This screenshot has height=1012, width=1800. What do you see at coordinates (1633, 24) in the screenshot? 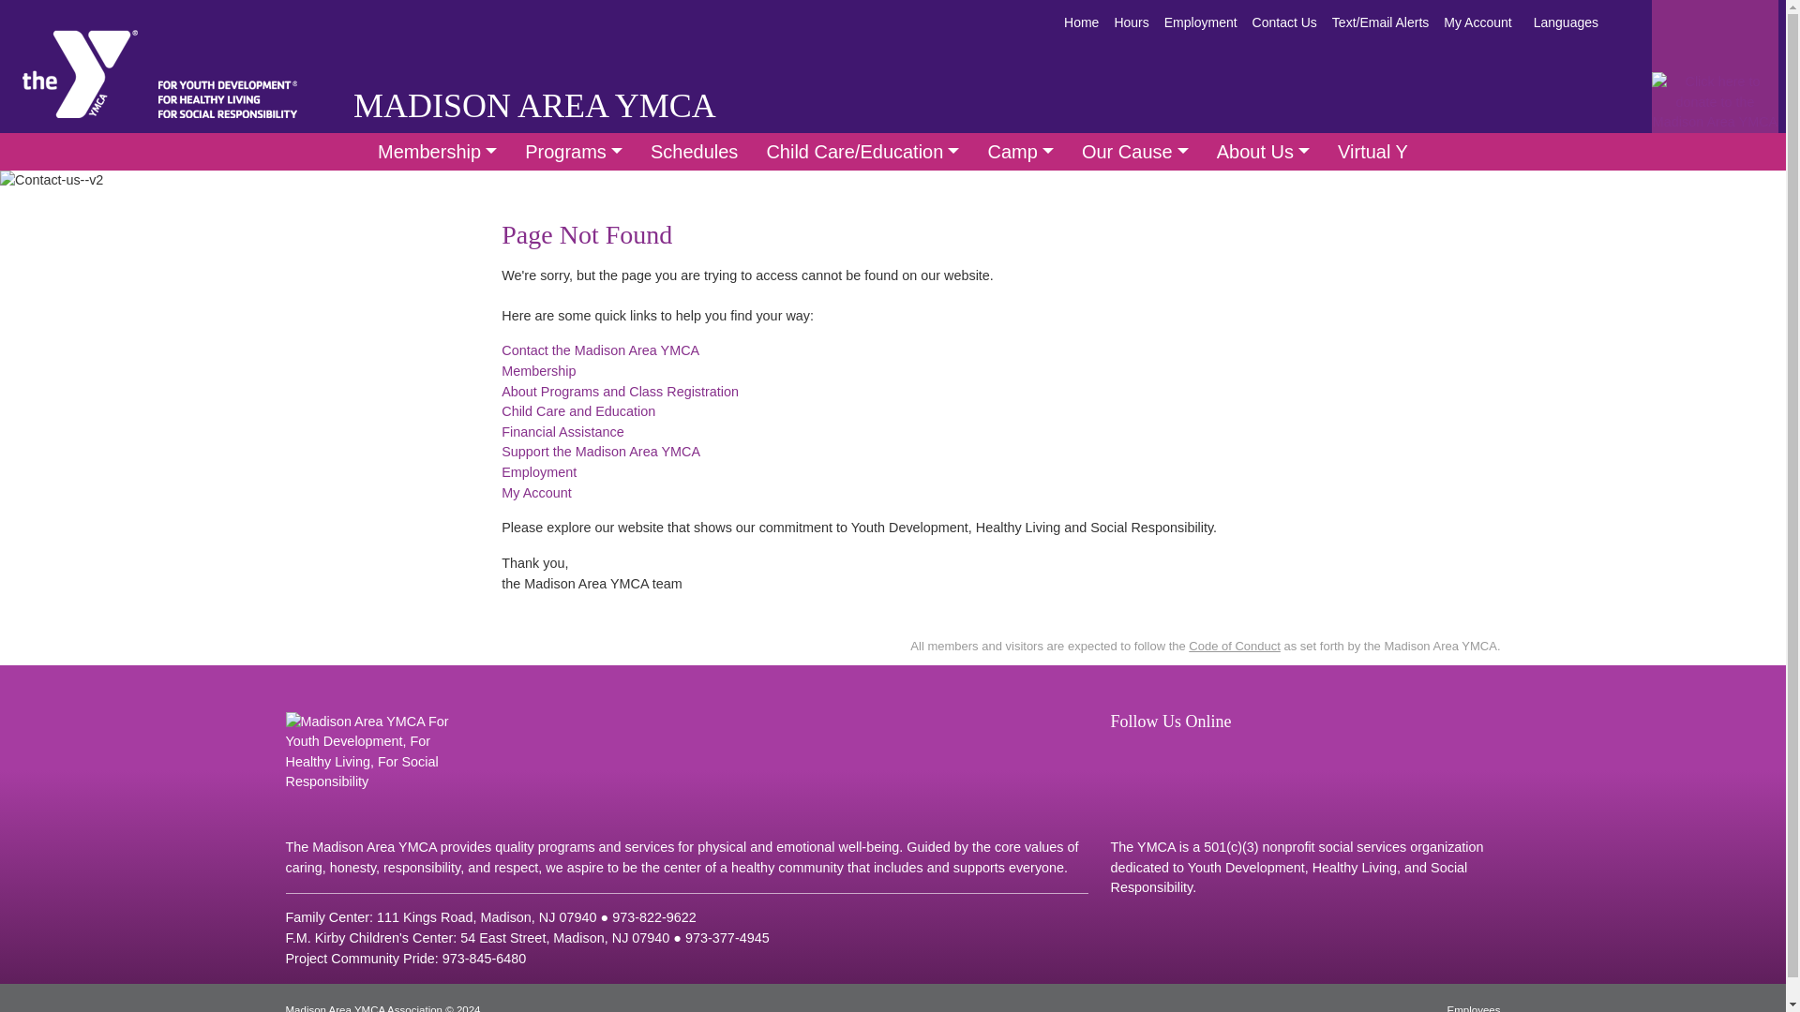
I see `Search button` at bounding box center [1633, 24].